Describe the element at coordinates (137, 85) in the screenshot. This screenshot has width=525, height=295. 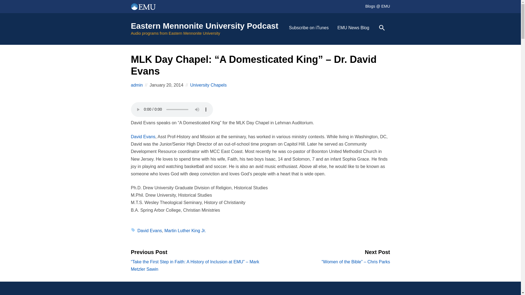
I see `admin` at that location.